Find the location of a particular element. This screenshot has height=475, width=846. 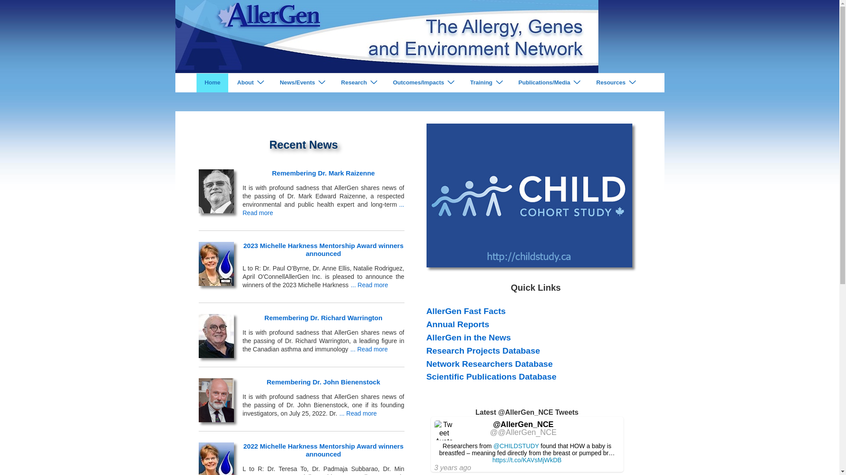

Training is located at coordinates (486, 83).